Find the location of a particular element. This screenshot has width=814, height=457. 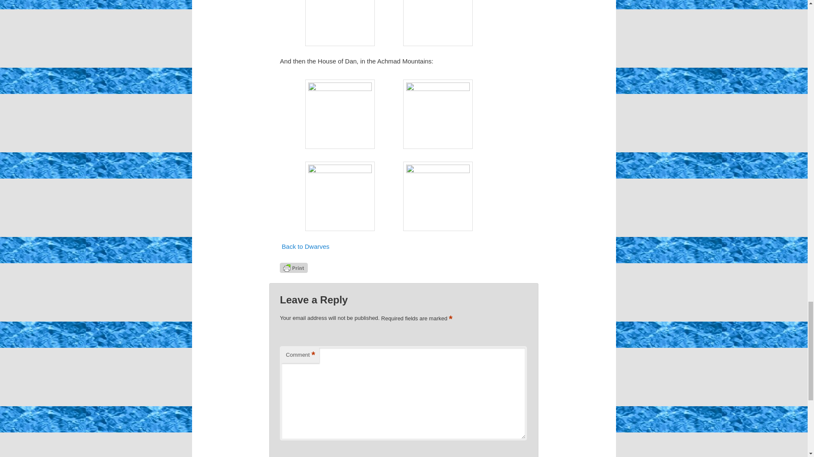

dwarf king highpeak 6 is located at coordinates (438, 23).